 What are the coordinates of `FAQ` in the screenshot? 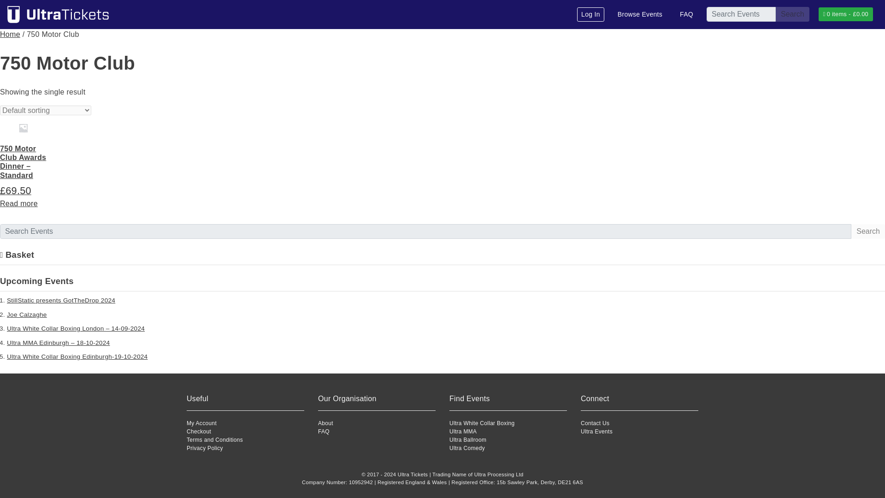 It's located at (324, 431).